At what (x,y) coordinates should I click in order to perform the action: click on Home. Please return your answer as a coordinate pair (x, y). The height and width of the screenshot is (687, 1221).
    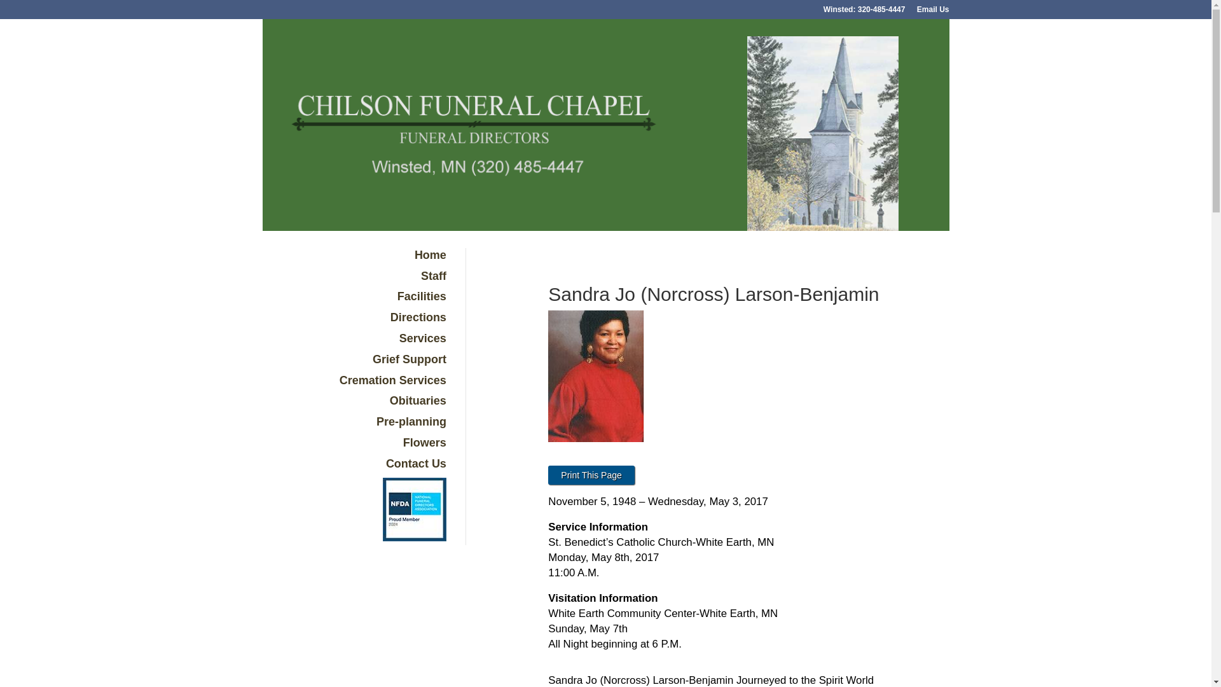
    Looking at the image, I should click on (431, 254).